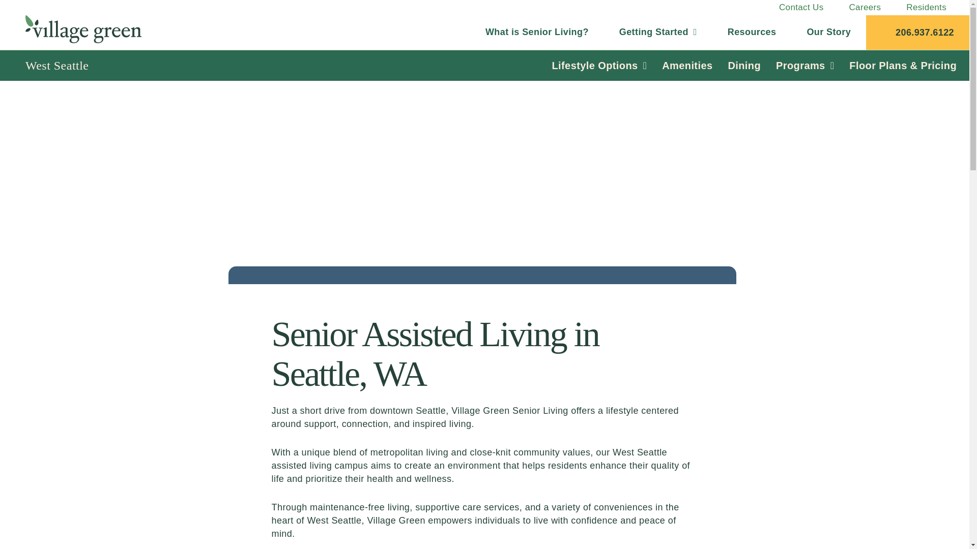 This screenshot has height=549, width=977. Describe the element at coordinates (599, 66) in the screenshot. I see `Lifestyle Options` at that location.